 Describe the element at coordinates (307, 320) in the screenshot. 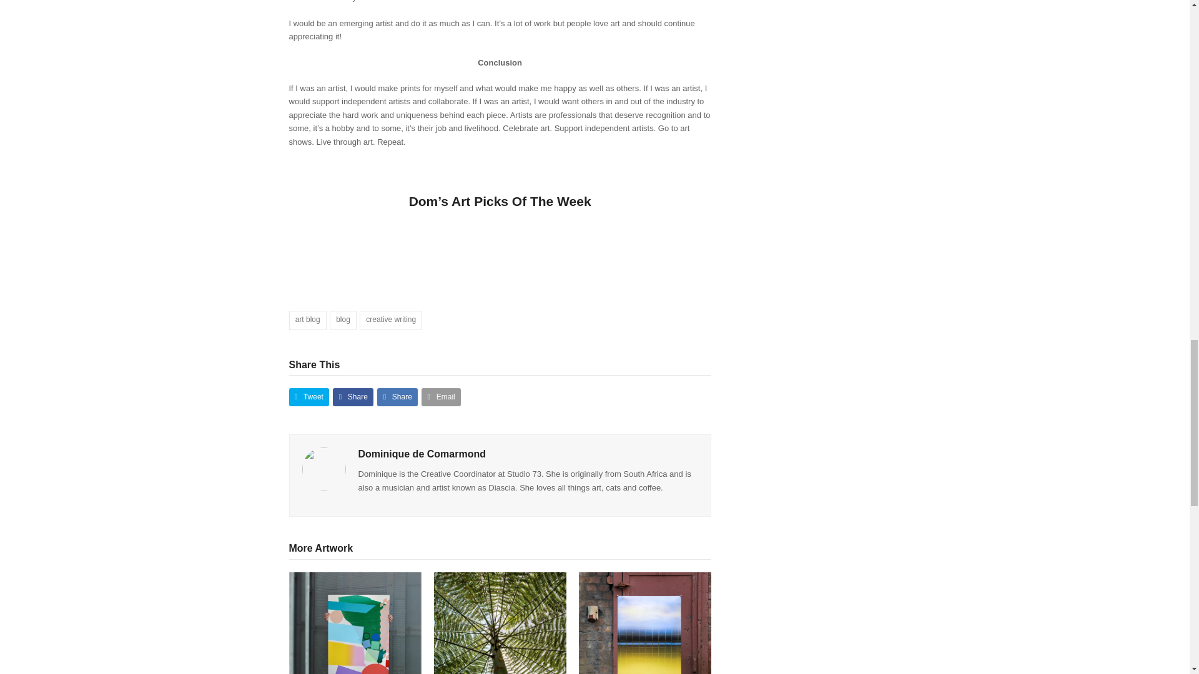

I see `art blog` at that location.